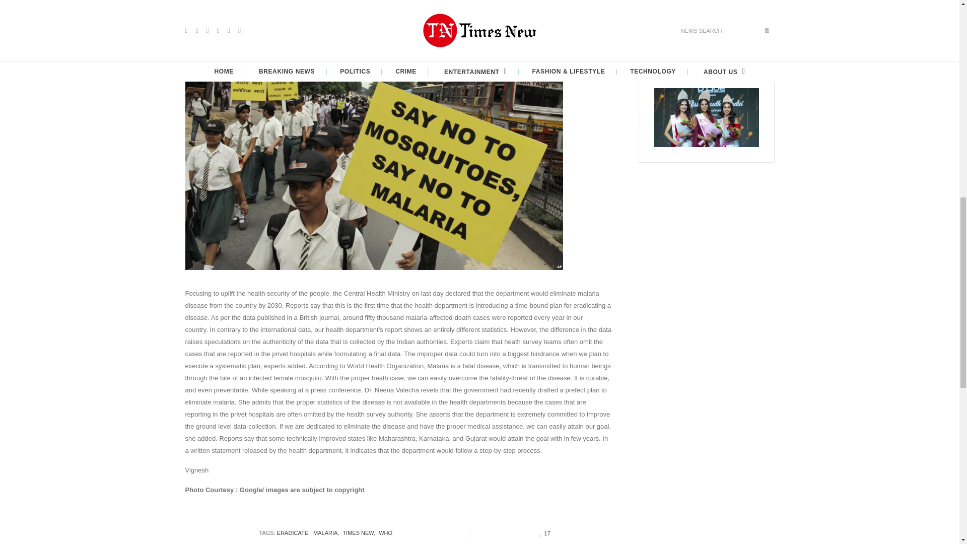 The image size is (967, 544). Describe the element at coordinates (295, 533) in the screenshot. I see `ERADICATE` at that location.